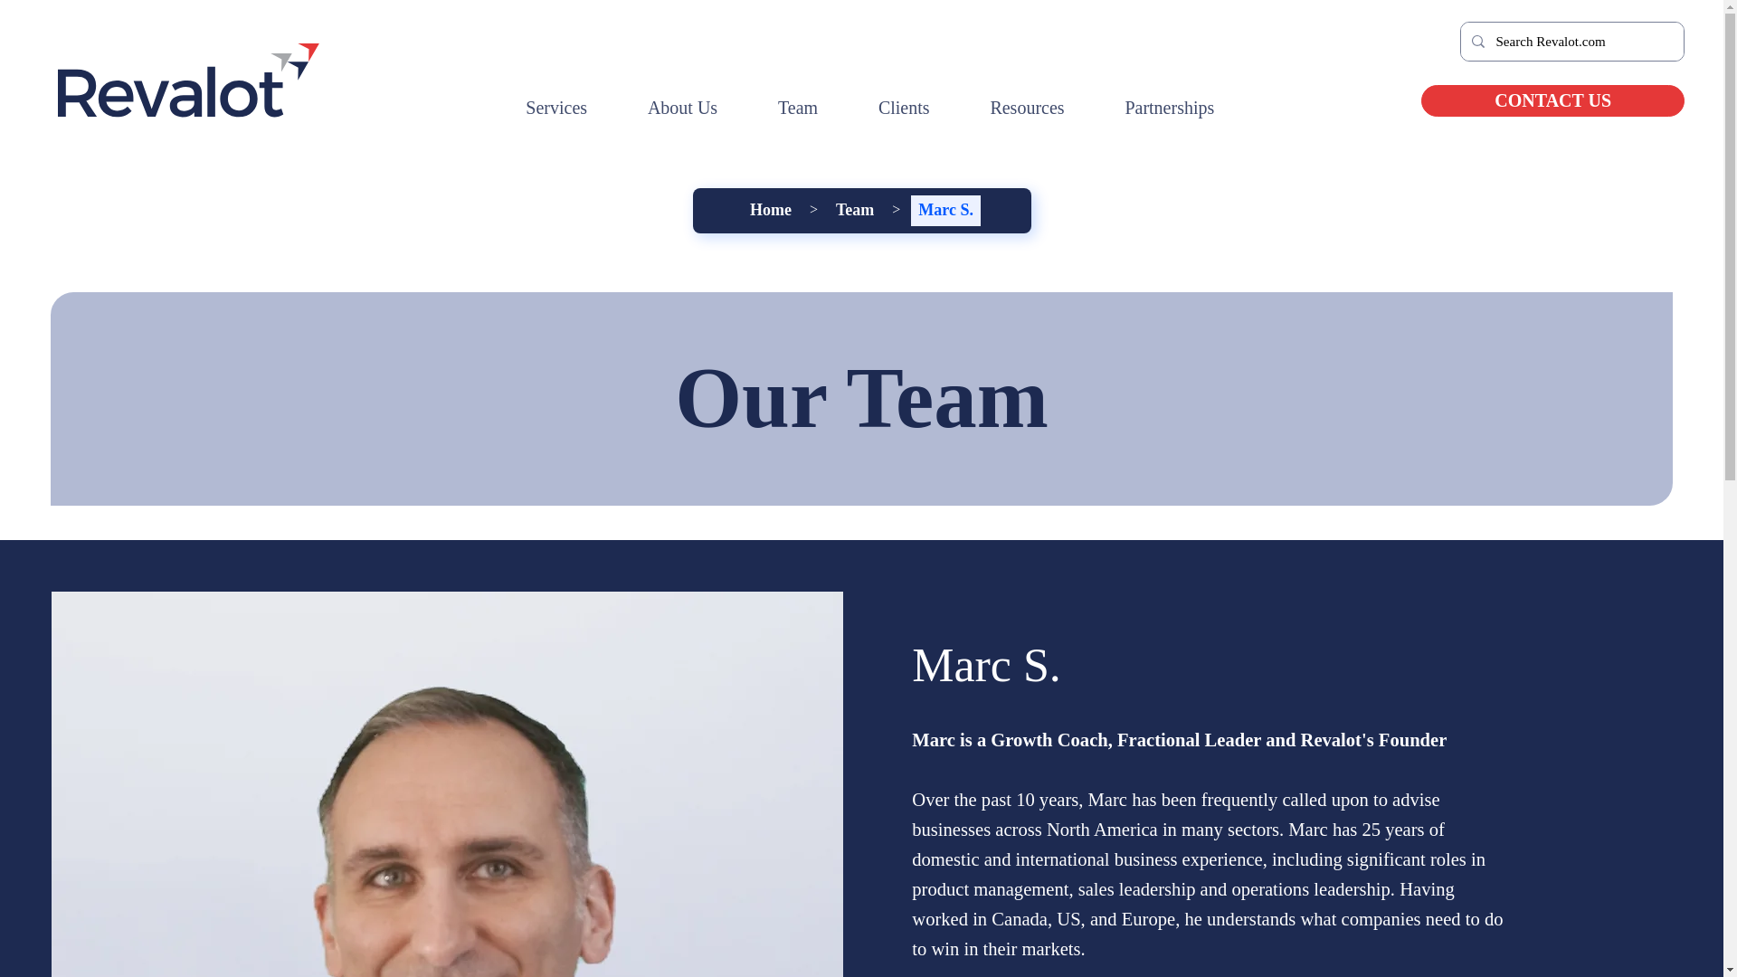 The width and height of the screenshot is (1737, 977). Describe the element at coordinates (905, 109) in the screenshot. I see `Clients` at that location.